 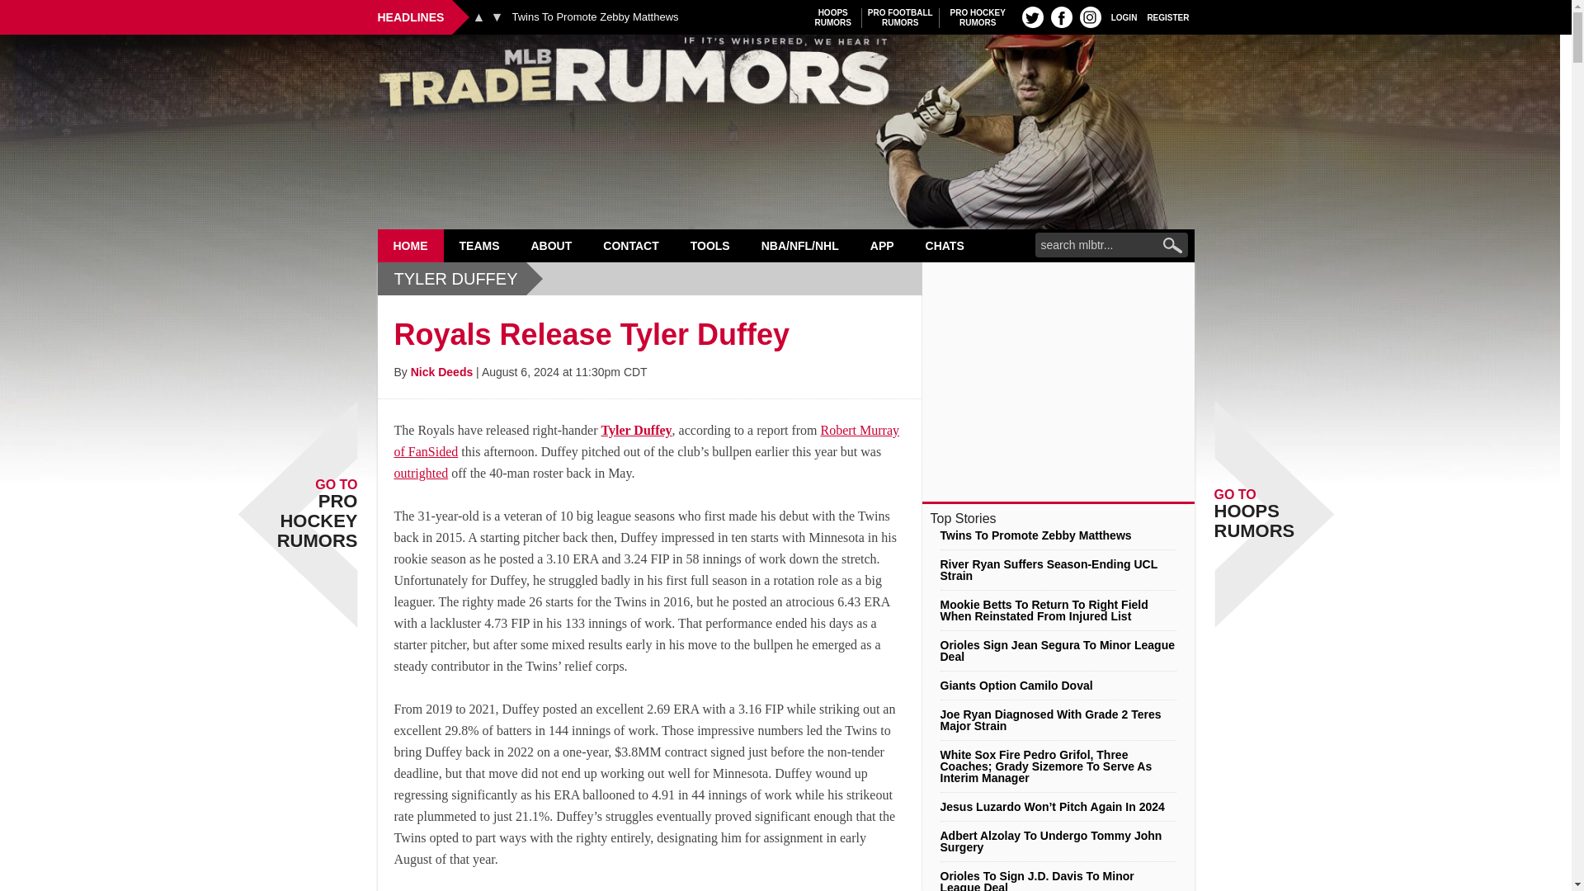 I want to click on Next, so click(x=900, y=17).